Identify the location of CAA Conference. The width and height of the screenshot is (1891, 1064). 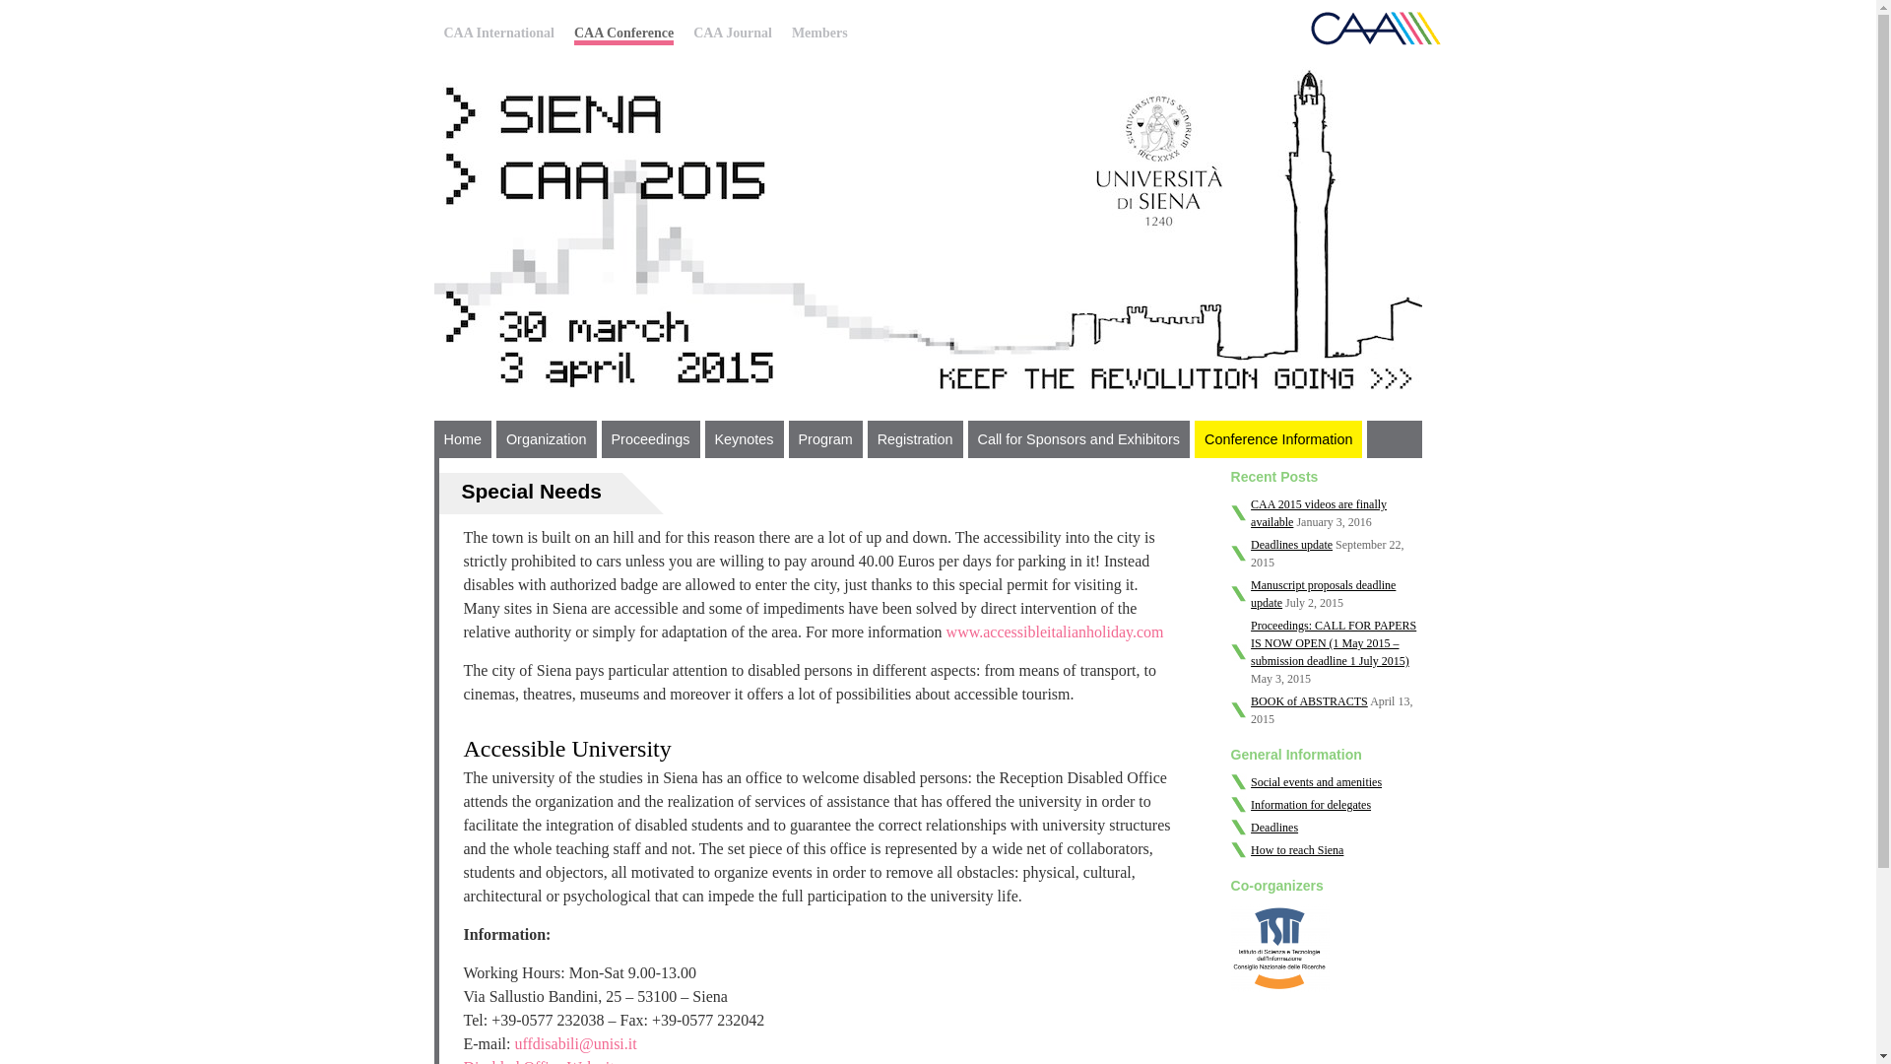
(623, 35).